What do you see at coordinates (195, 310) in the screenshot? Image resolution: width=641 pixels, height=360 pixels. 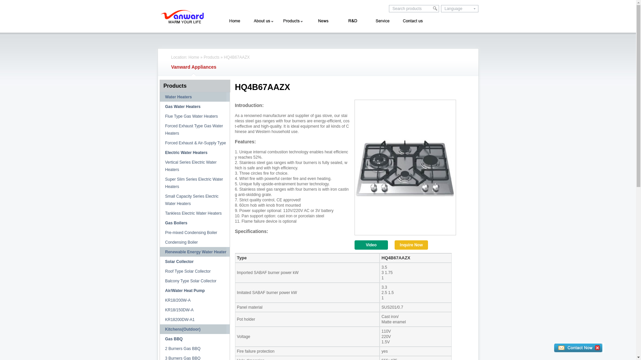 I see `KR18/150DW-A` at bounding box center [195, 310].